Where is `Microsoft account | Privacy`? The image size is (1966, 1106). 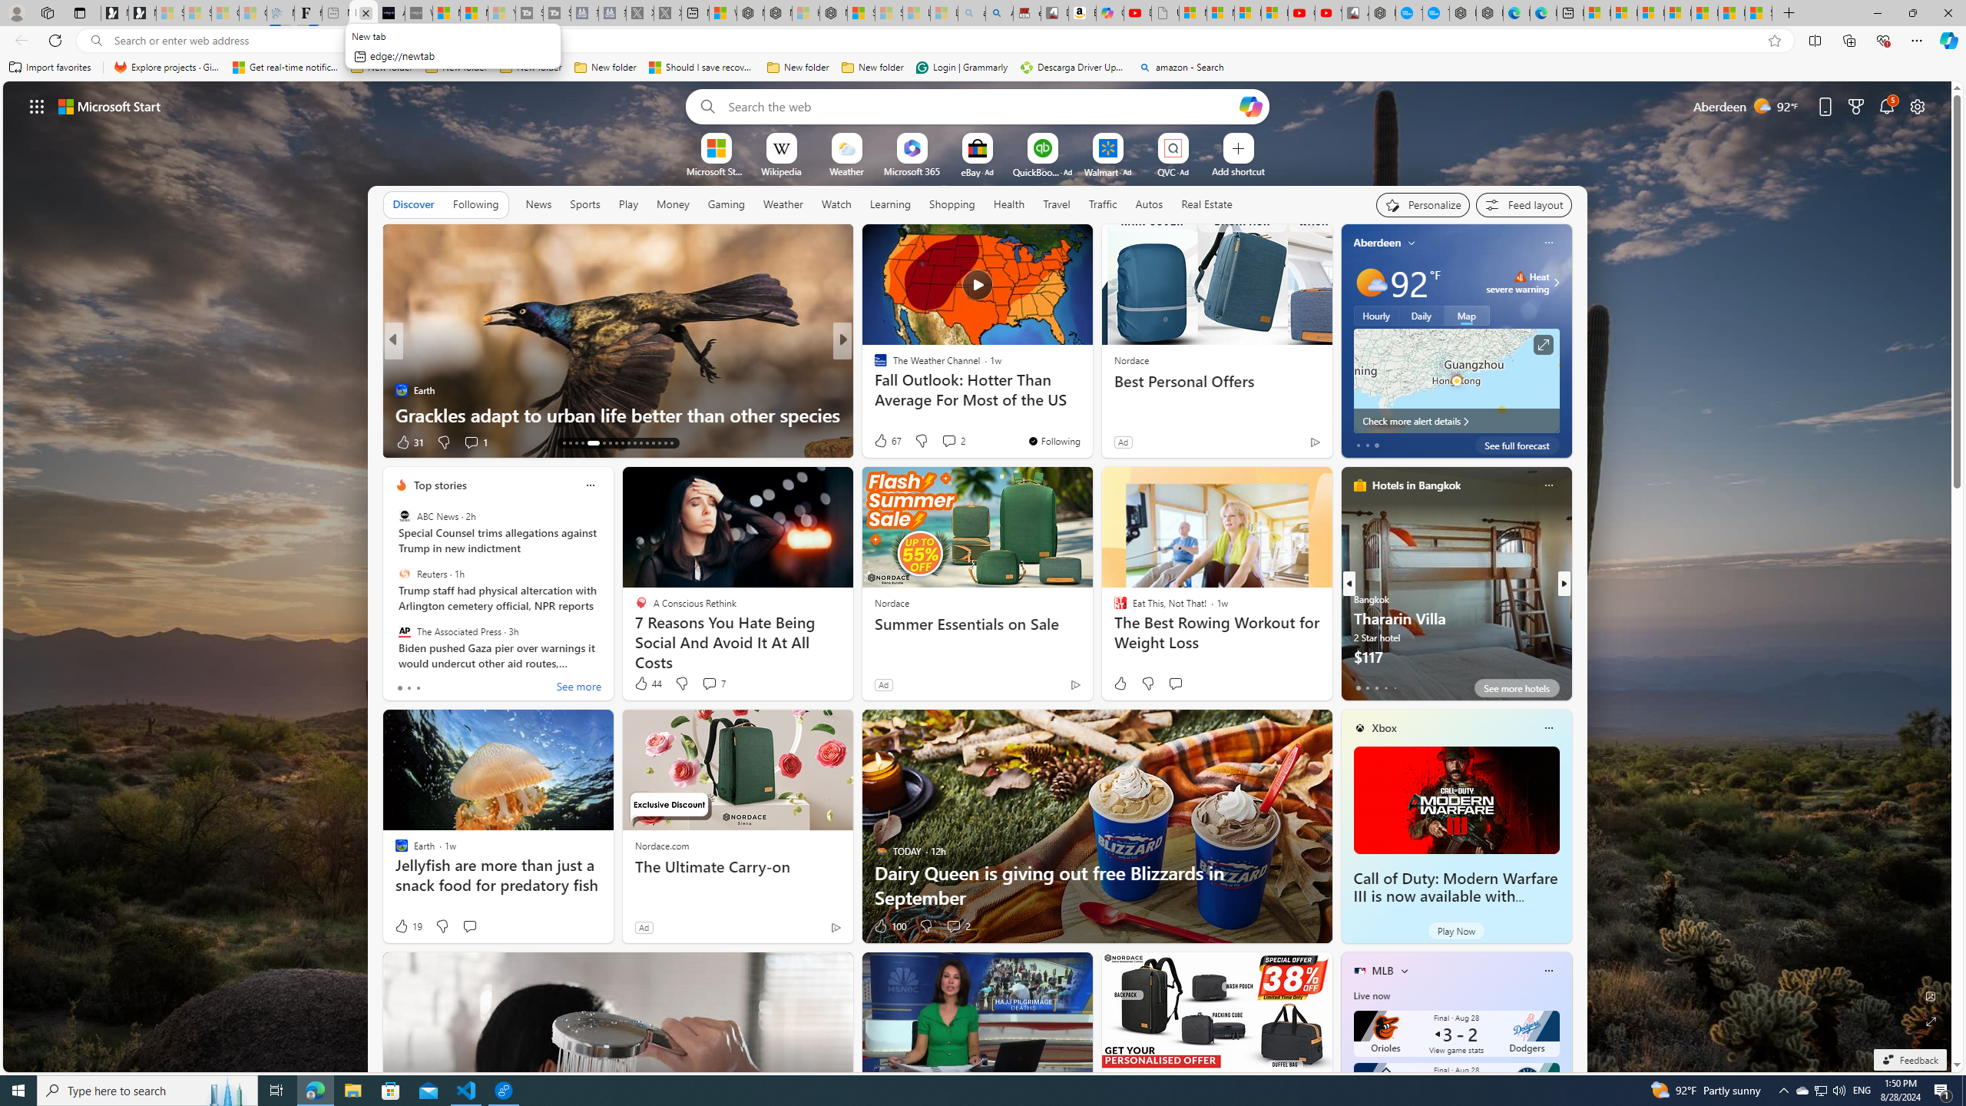 Microsoft account | Privacy is located at coordinates (1677, 13).